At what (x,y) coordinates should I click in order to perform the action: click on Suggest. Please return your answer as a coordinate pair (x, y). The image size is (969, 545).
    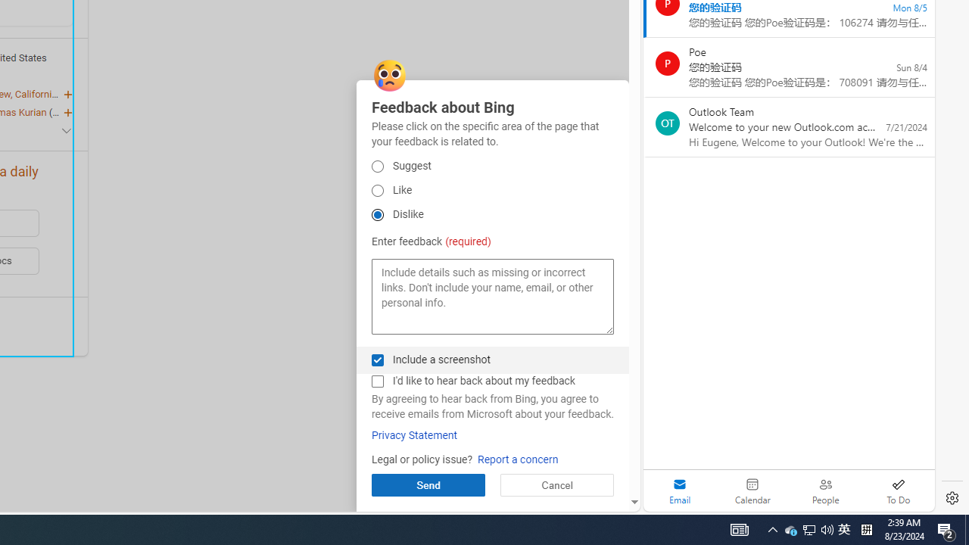
    Looking at the image, I should click on (377, 167).